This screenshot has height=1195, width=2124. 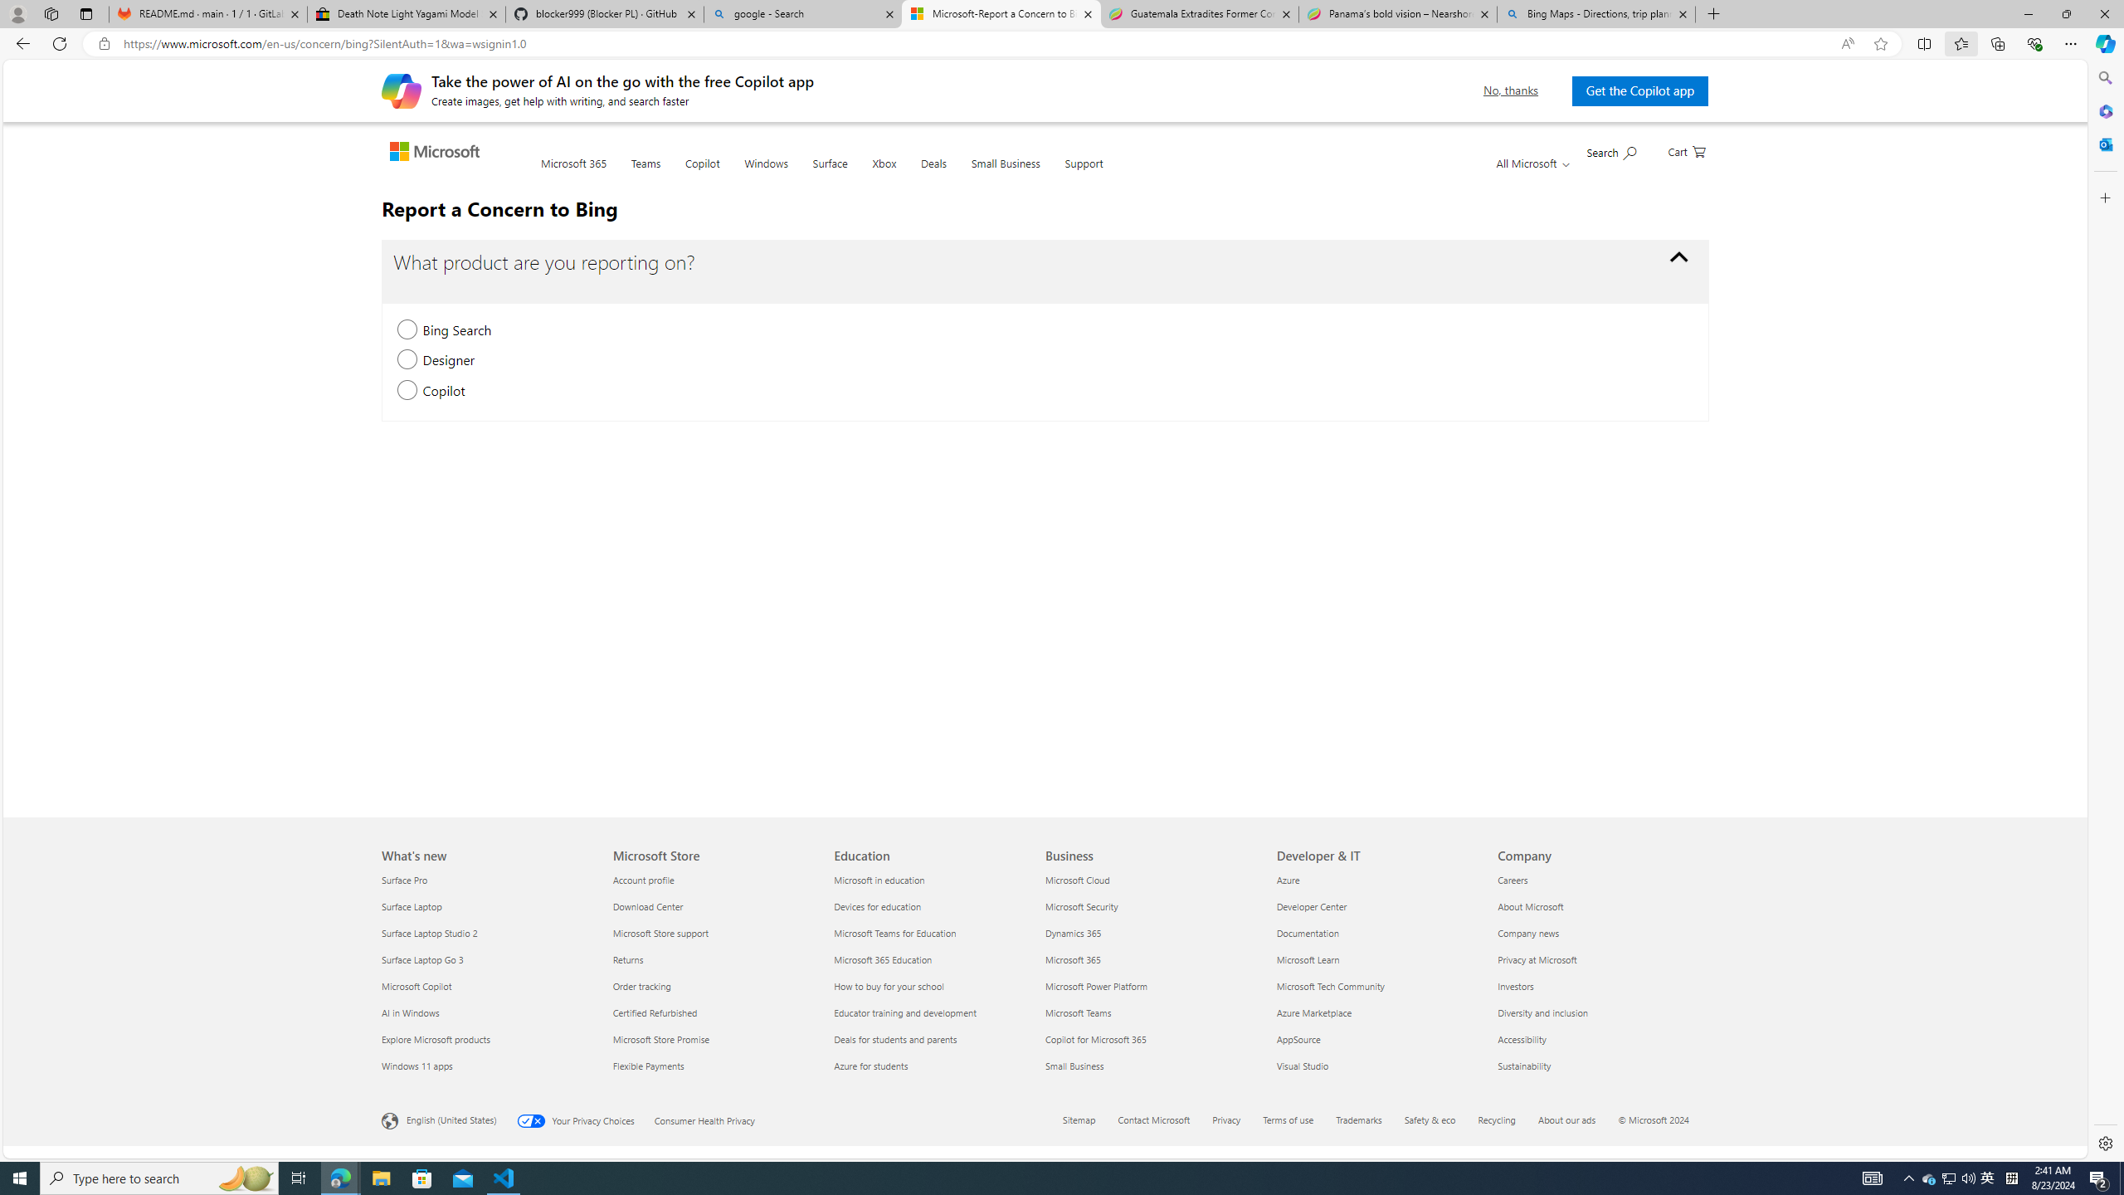 I want to click on Educator training and development Education, so click(x=906, y=1012).